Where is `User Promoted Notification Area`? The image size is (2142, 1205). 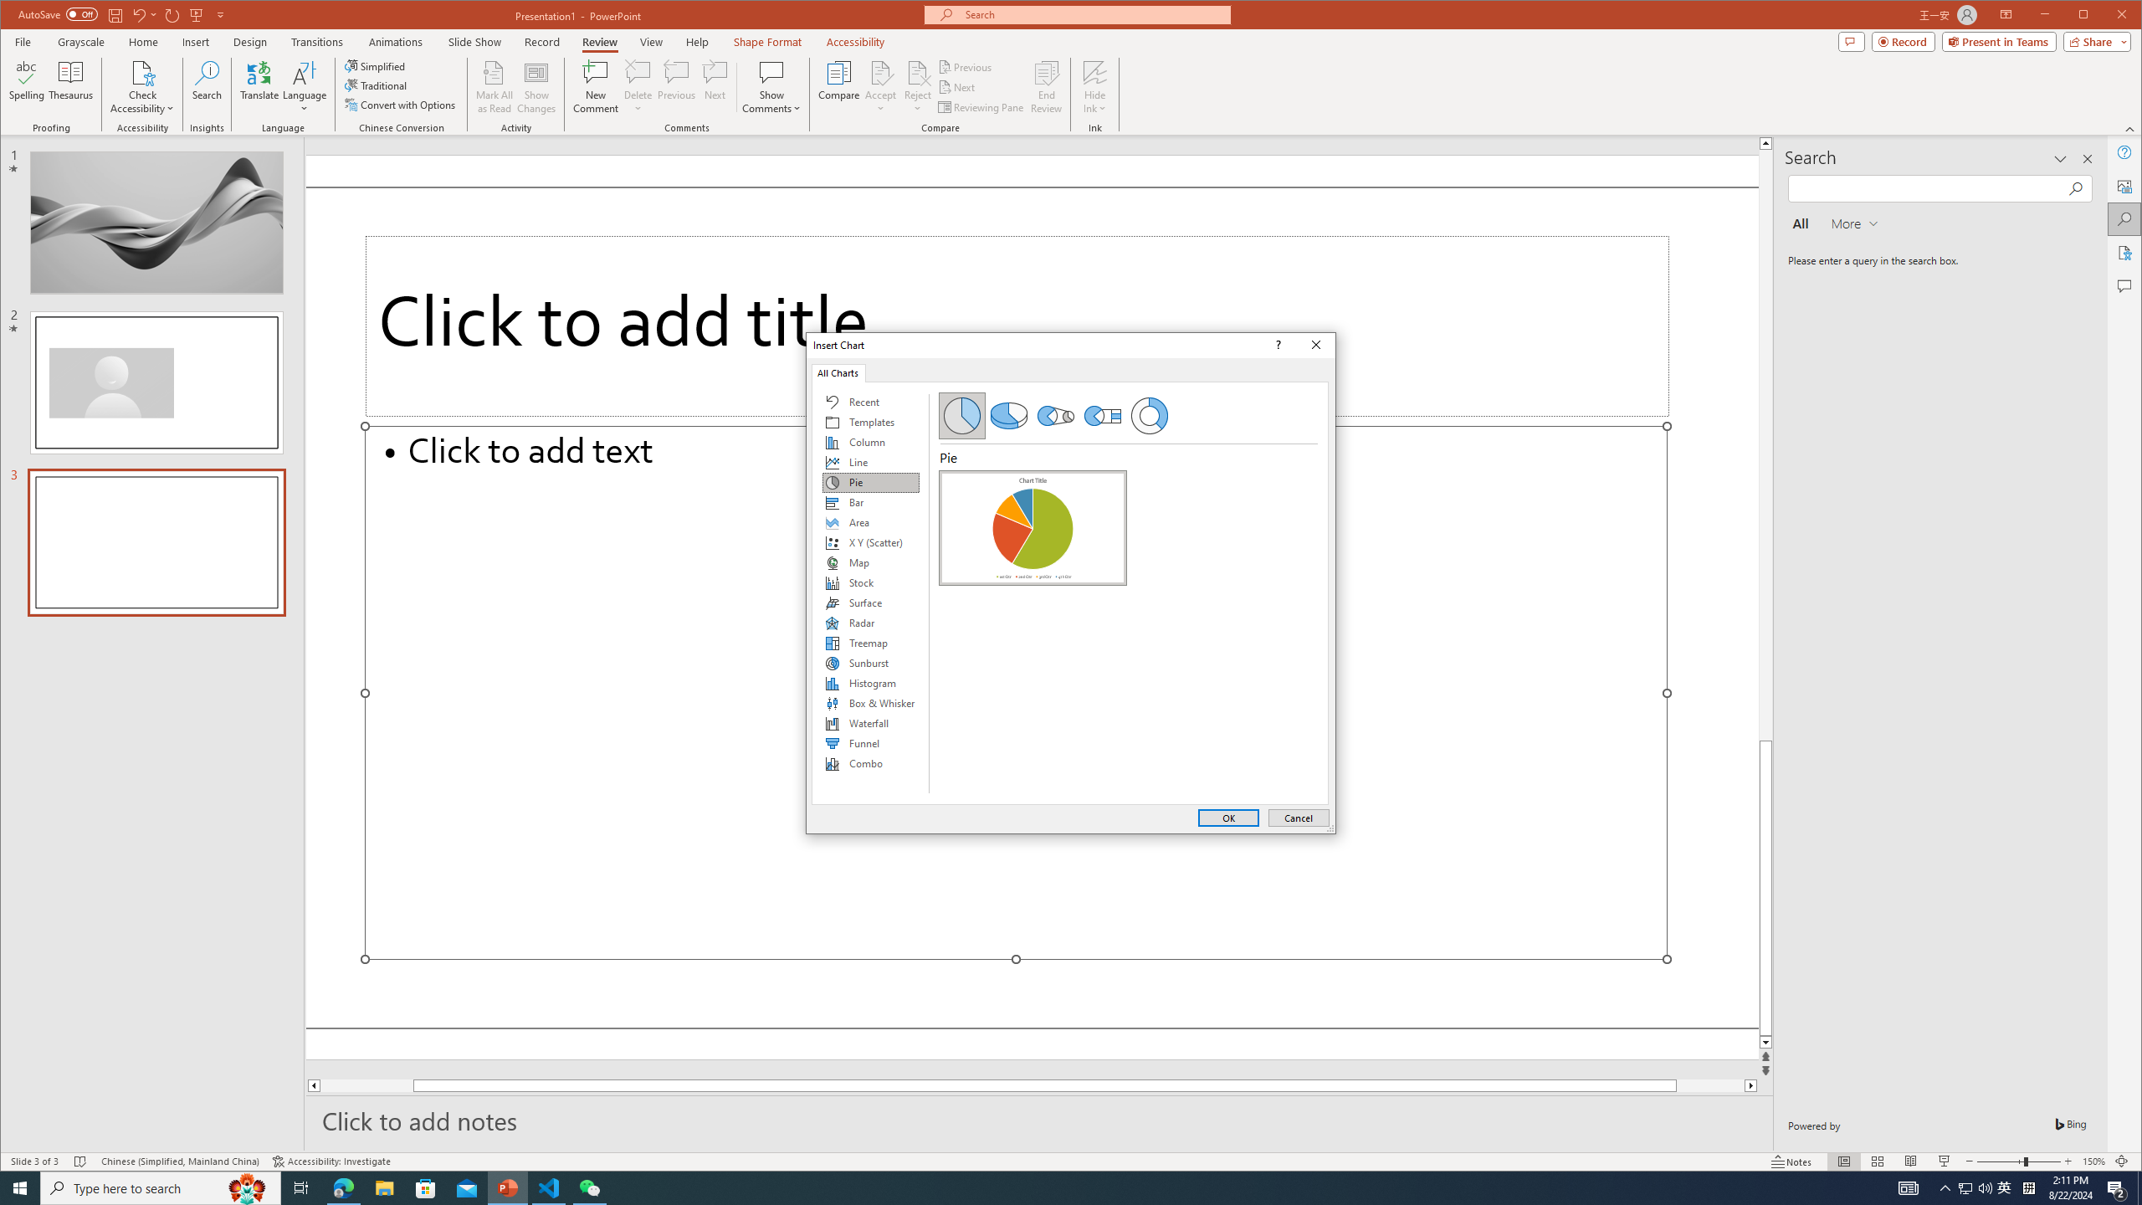
User Promoted Notification Area is located at coordinates (1975, 1188).